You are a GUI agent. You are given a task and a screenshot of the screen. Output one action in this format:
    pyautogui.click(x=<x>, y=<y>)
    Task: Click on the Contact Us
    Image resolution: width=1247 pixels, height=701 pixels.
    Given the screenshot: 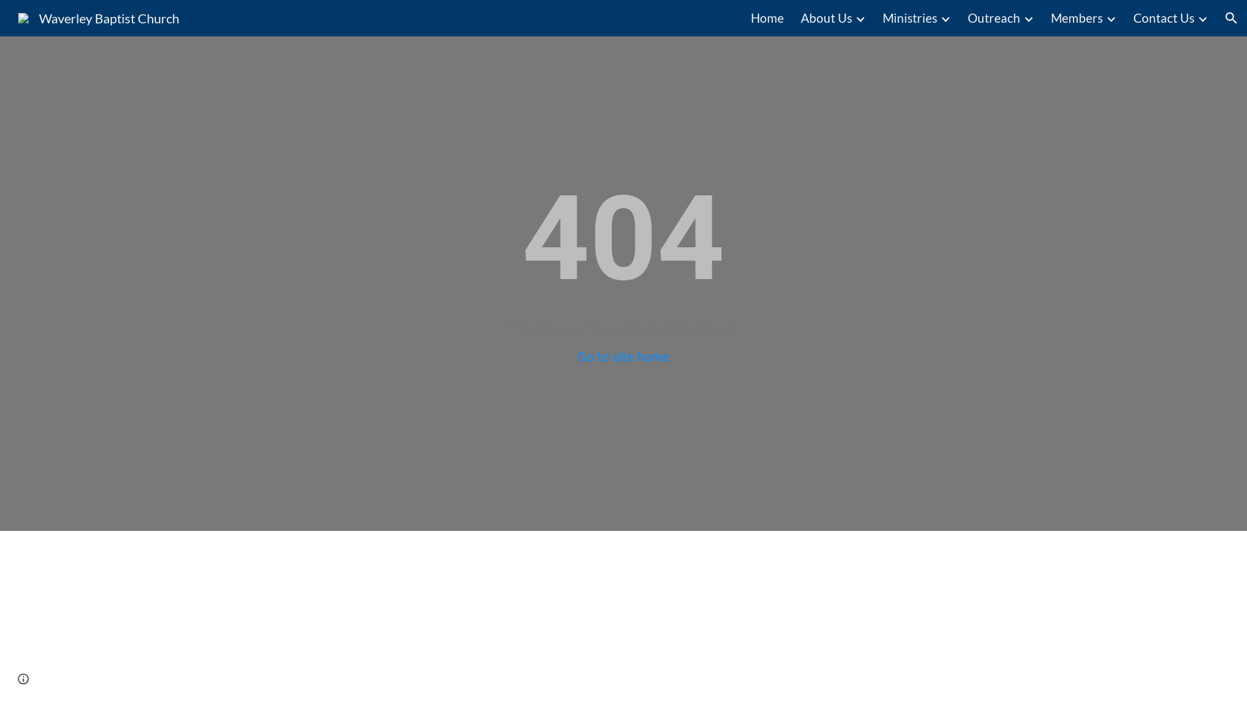 What is the action you would take?
    pyautogui.click(x=1164, y=18)
    